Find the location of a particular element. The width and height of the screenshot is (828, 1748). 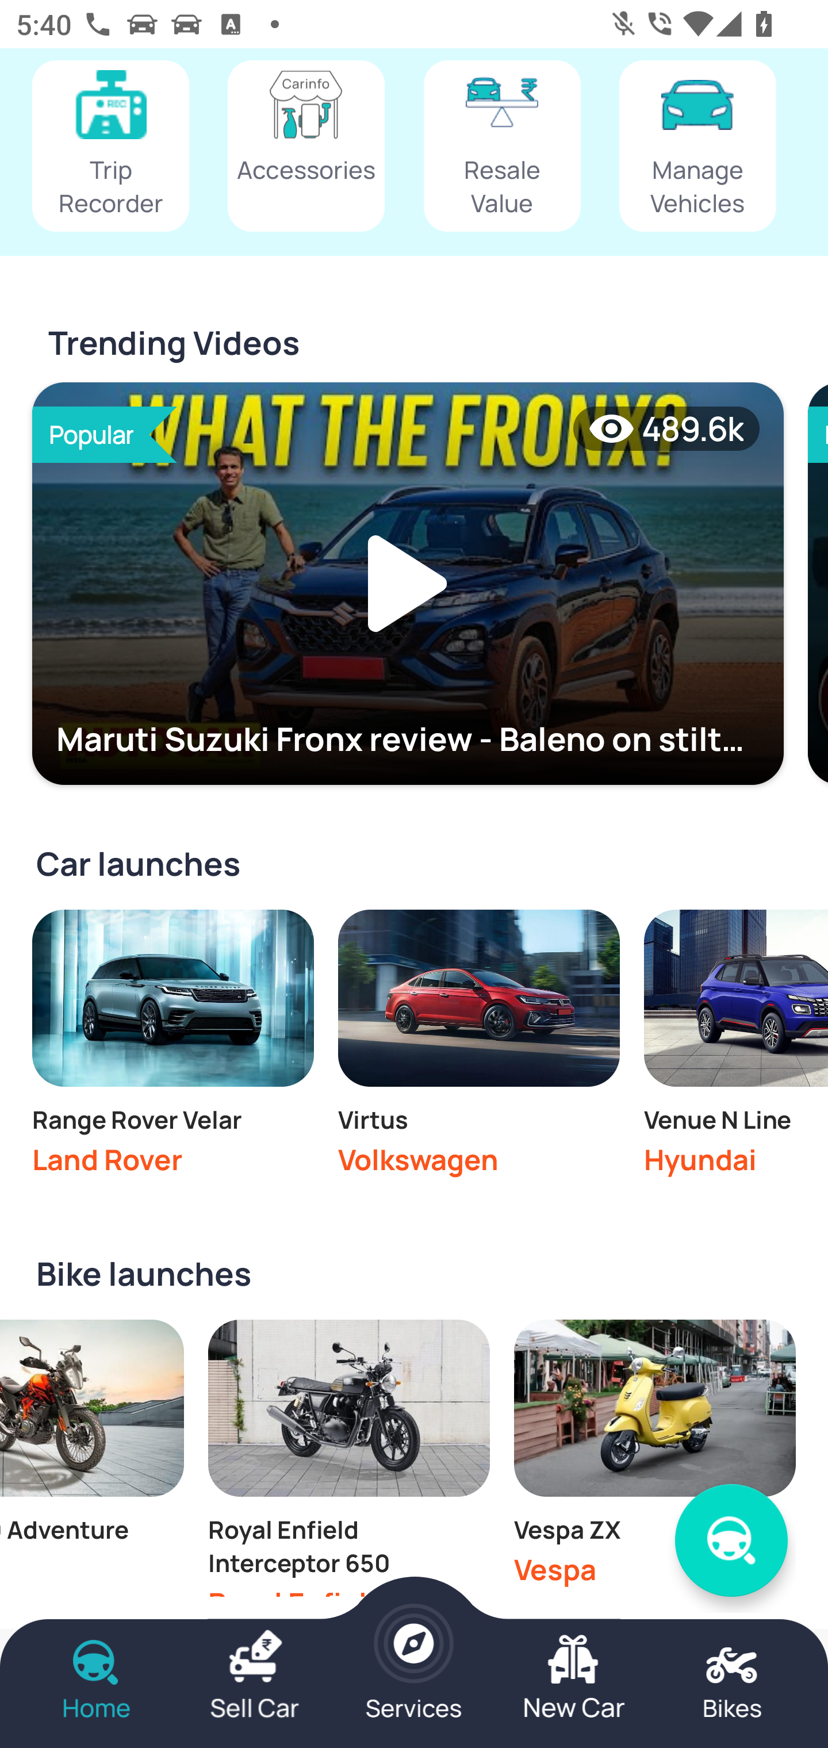

Royal Enfield Interceptor 650 Royal Enfield is located at coordinates (348, 1458).